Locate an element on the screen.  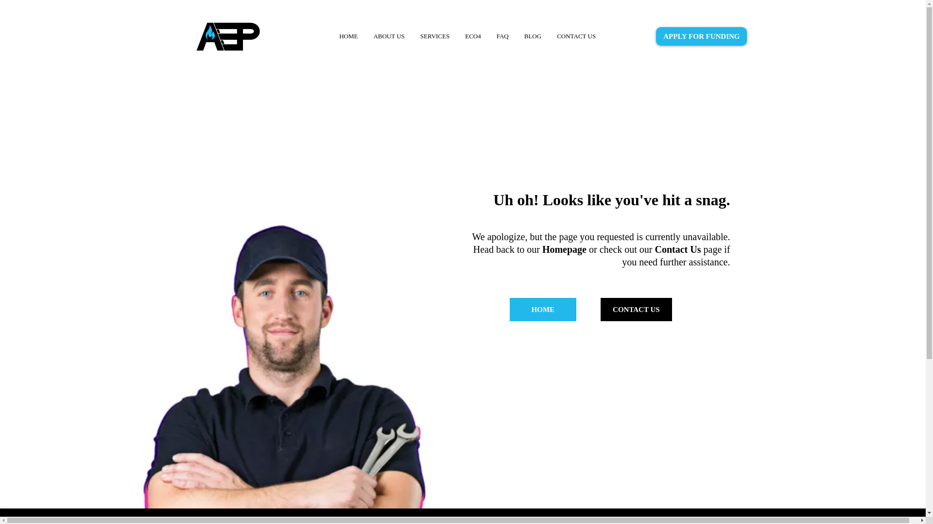
ECO4 is located at coordinates (473, 36).